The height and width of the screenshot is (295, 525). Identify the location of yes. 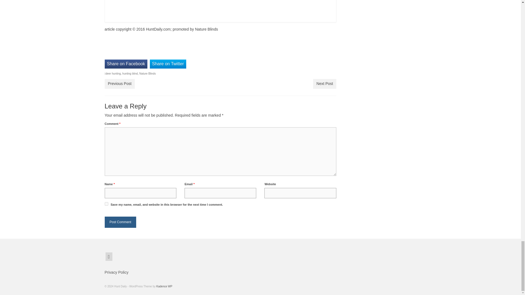
(106, 204).